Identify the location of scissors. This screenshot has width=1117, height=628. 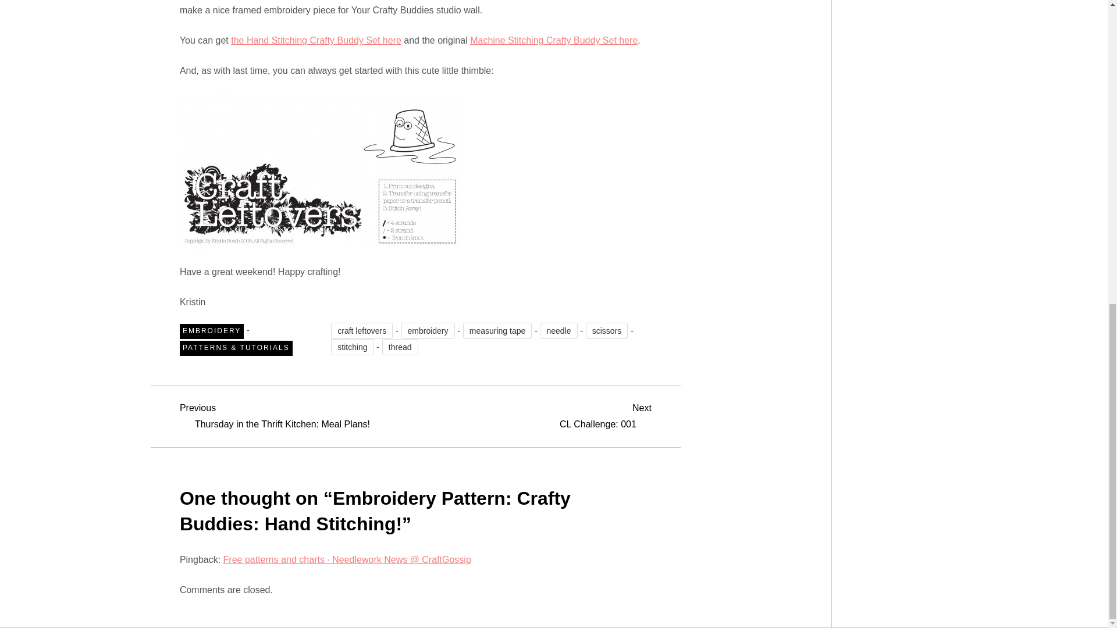
(606, 331).